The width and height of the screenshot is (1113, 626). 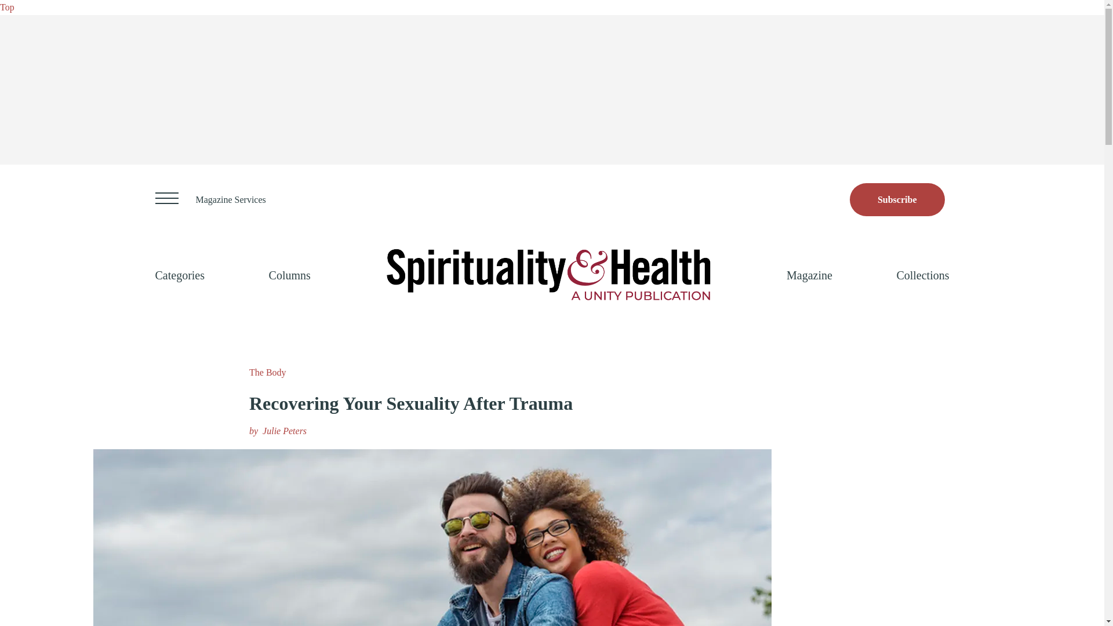 What do you see at coordinates (897, 199) in the screenshot?
I see `Opens to Store site` at bounding box center [897, 199].